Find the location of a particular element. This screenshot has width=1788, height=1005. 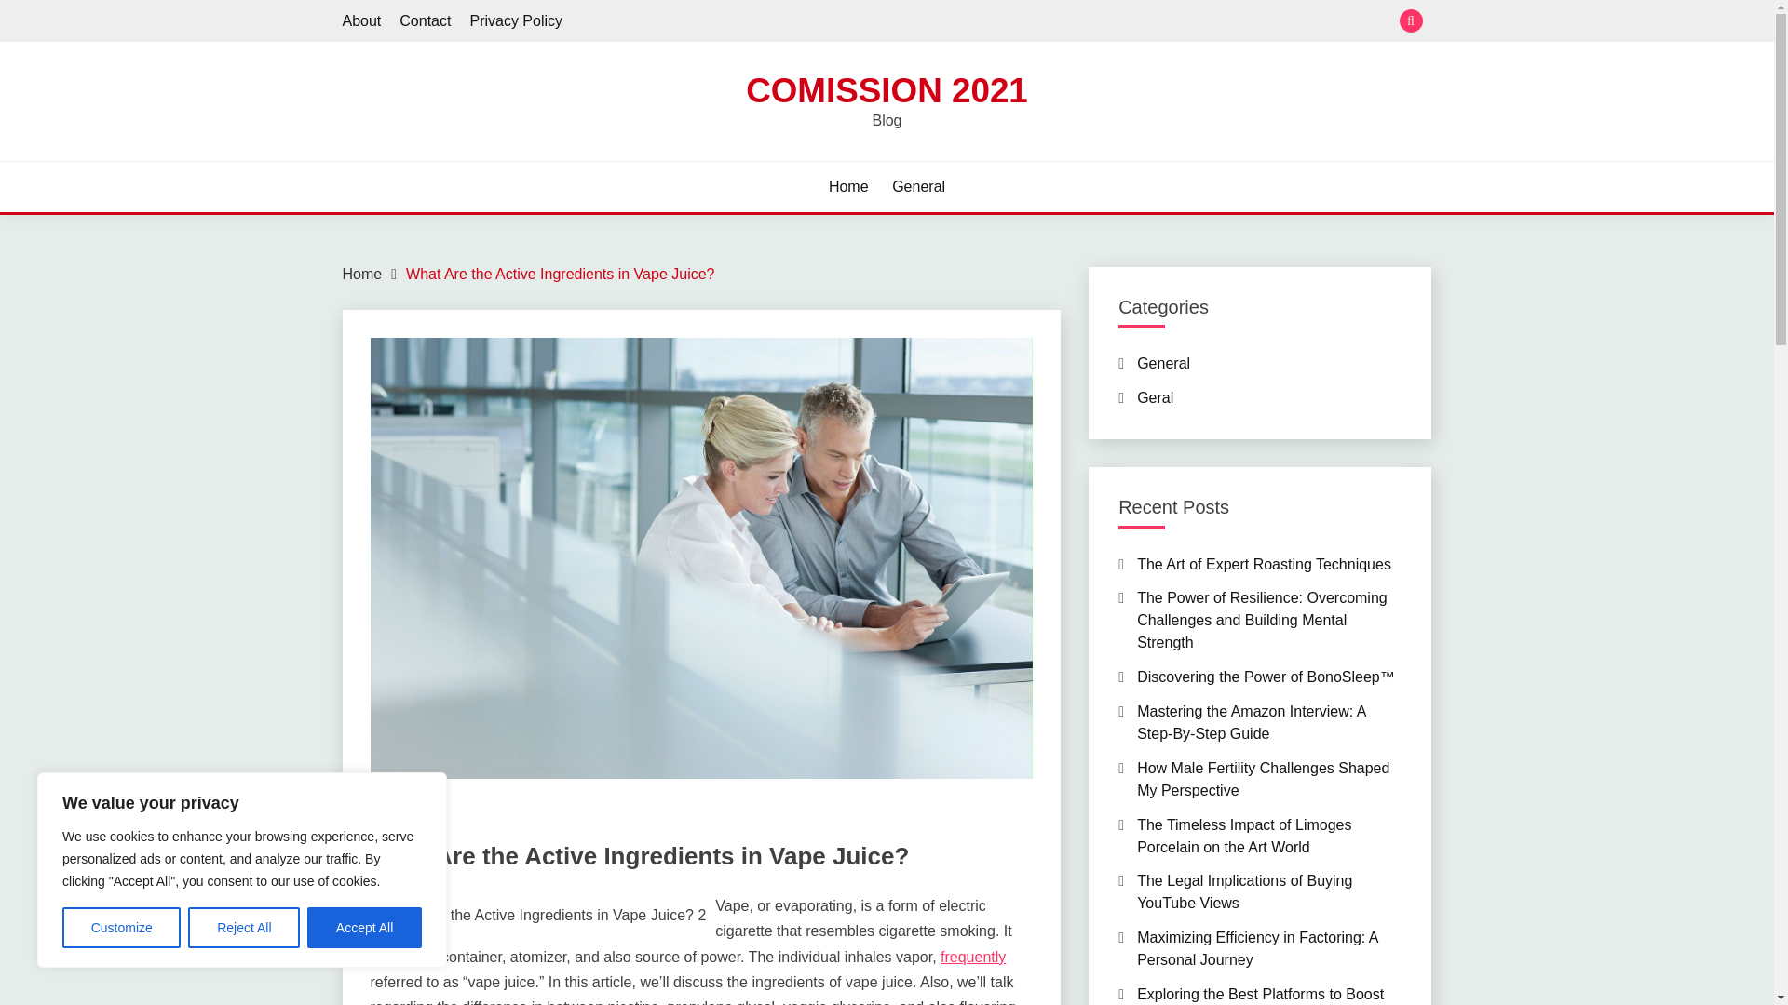

Privacy Policy is located at coordinates (516, 20).